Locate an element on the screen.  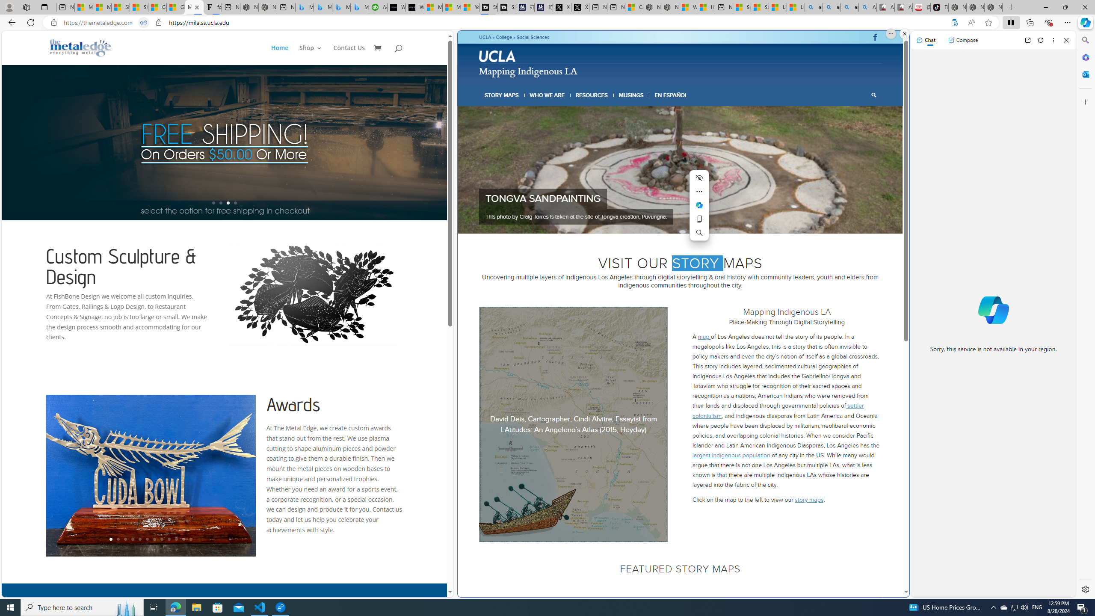
New Tab is located at coordinates (1012, 7).